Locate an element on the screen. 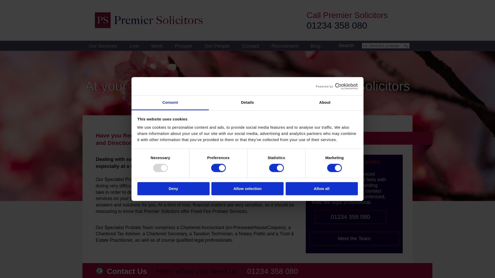 The width and height of the screenshot is (495, 278). Consent is located at coordinates (170, 103).